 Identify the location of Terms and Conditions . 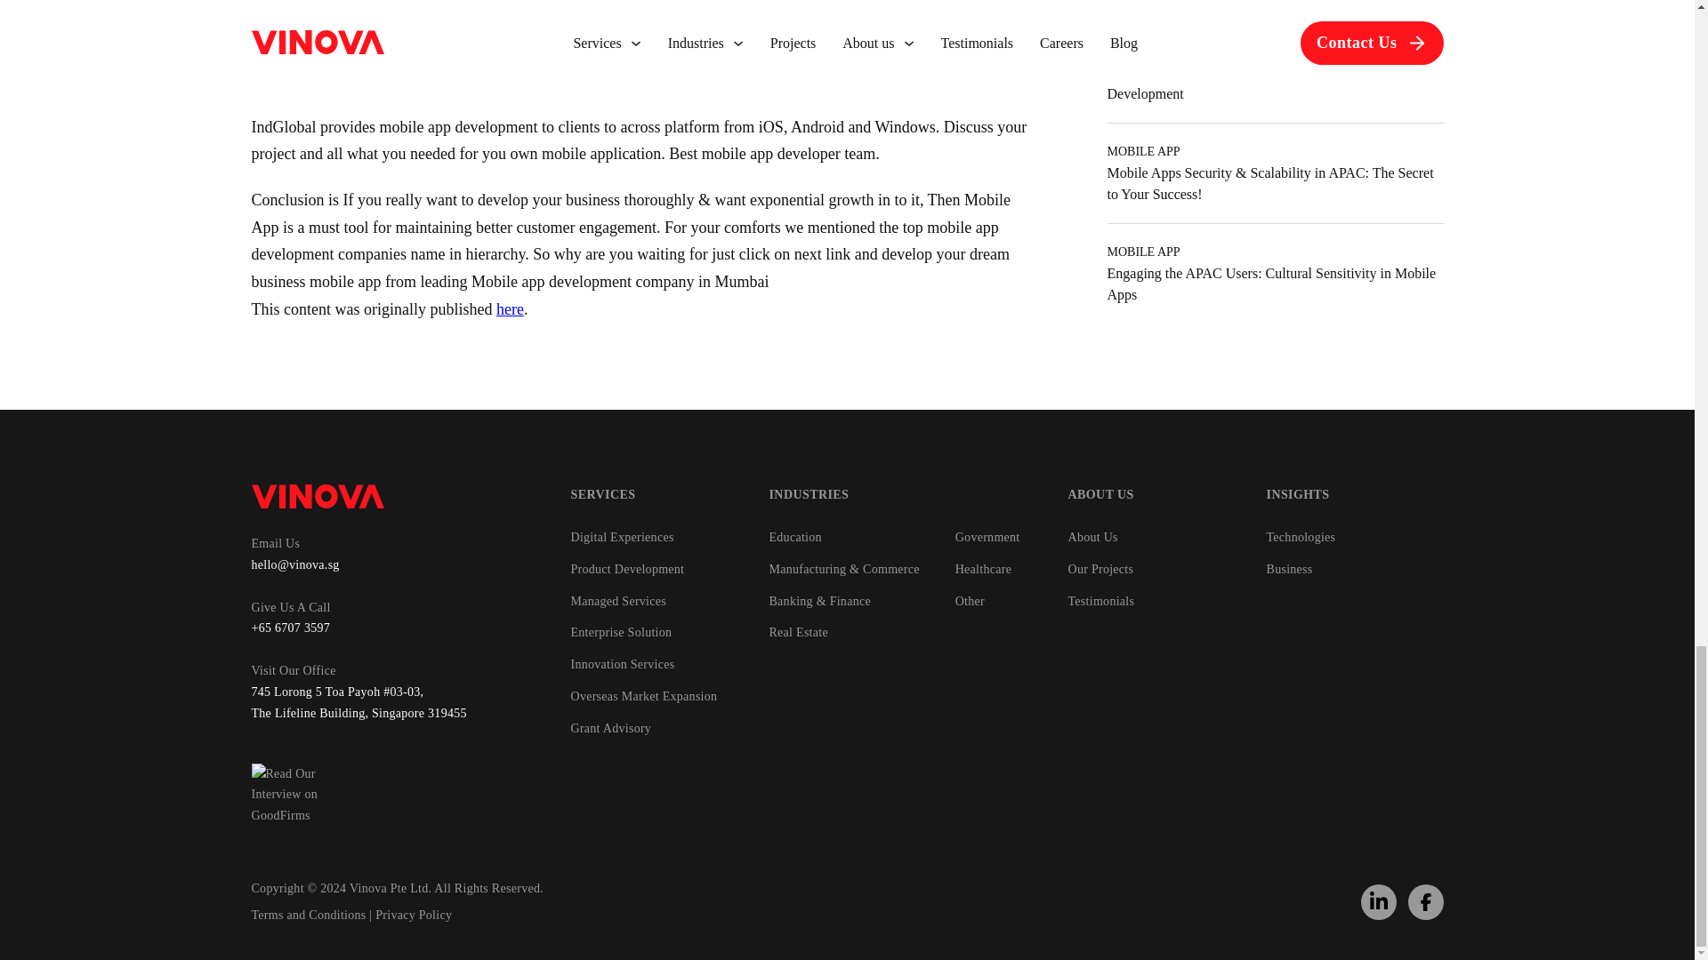
(308, 914).